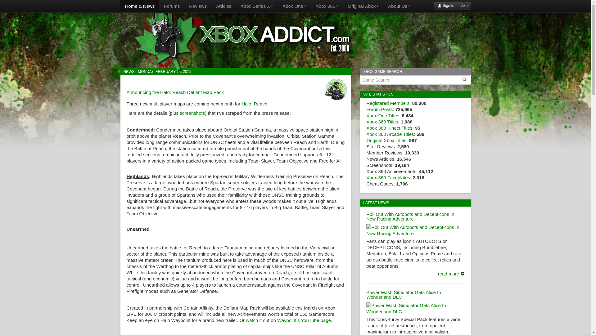 This screenshot has width=596, height=335. Describe the element at coordinates (171, 6) in the screenshot. I see `Forums` at that location.